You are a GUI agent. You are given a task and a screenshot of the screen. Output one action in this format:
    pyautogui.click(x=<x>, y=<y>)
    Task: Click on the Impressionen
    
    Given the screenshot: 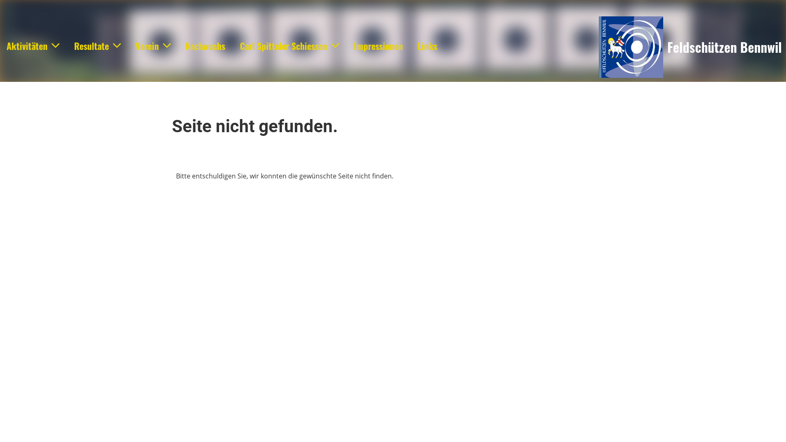 What is the action you would take?
    pyautogui.click(x=378, y=46)
    